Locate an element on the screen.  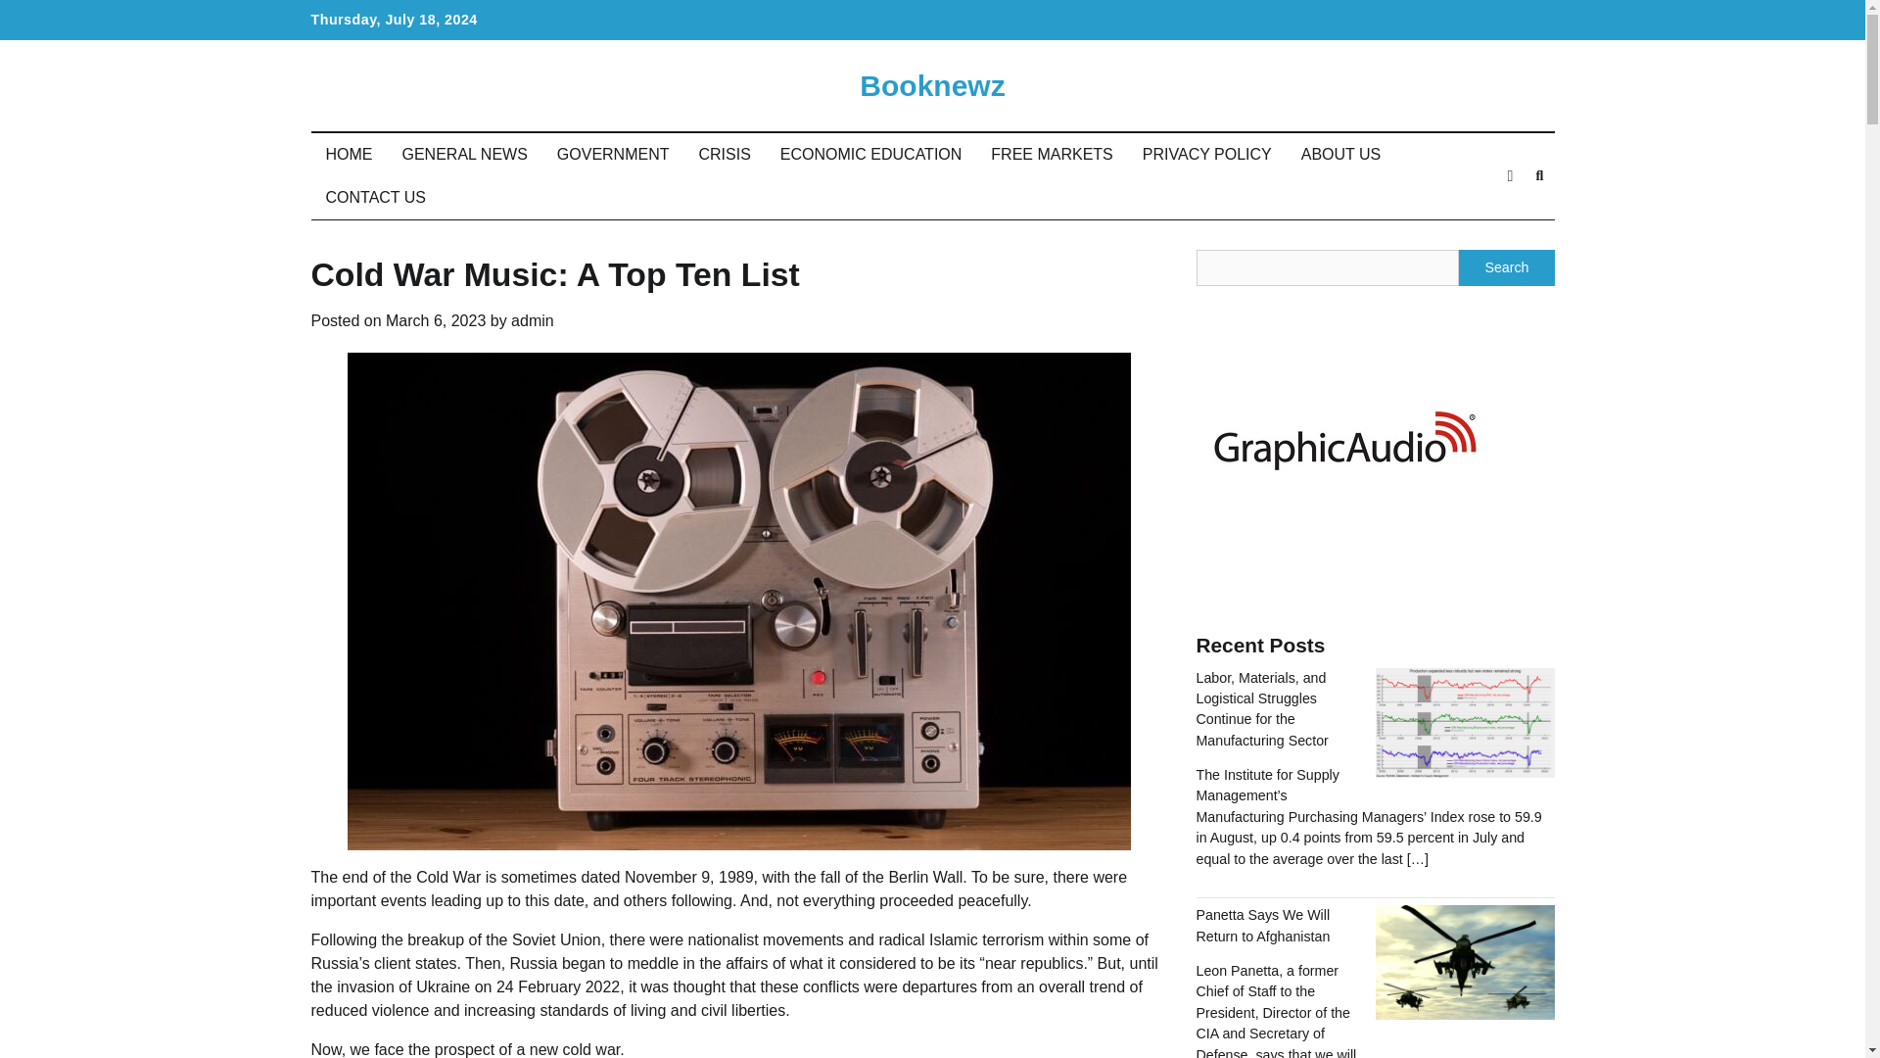
ABOUT US is located at coordinates (1341, 155).